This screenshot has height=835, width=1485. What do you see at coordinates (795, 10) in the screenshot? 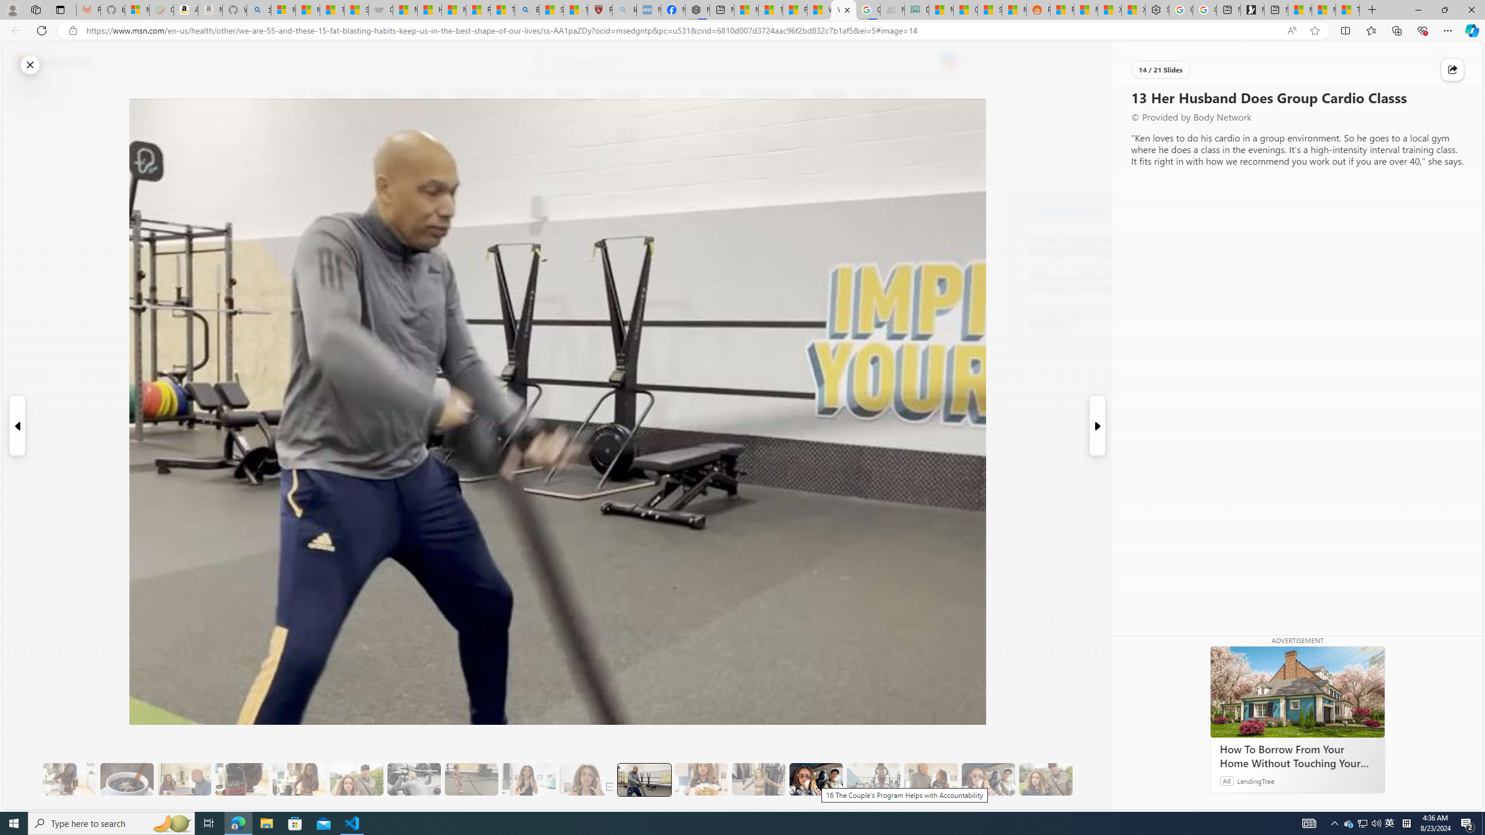
I see `Fitness - MSN` at bounding box center [795, 10].